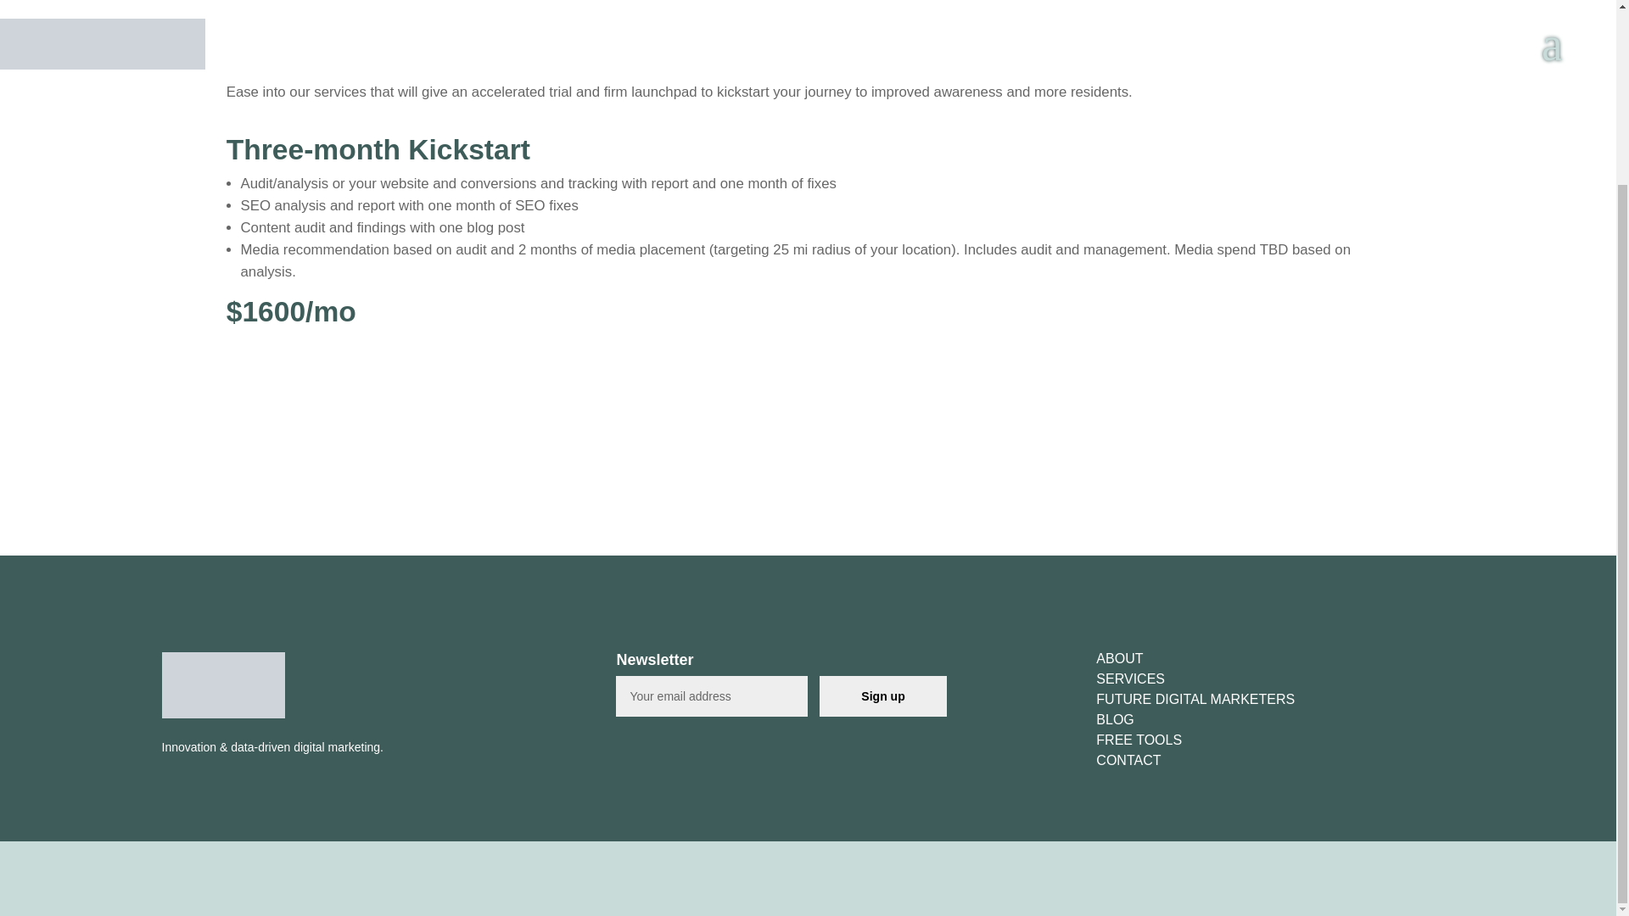 The image size is (1629, 916). What do you see at coordinates (1437, 891) in the screenshot?
I see `Follow on Instagram` at bounding box center [1437, 891].